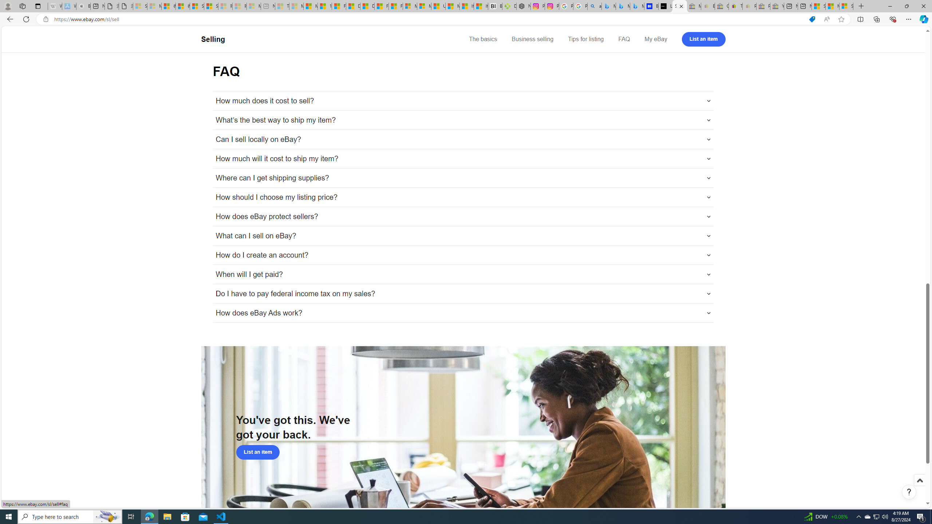  I want to click on How does eBay protect sellers?, so click(463, 216).